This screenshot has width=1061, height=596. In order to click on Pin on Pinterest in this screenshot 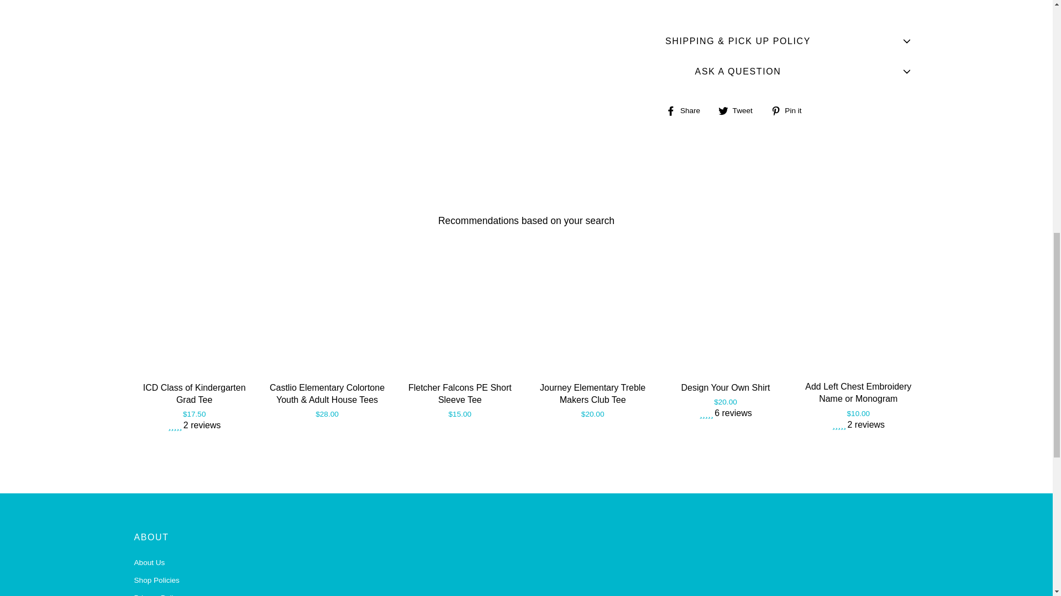, I will do `click(790, 110)`.